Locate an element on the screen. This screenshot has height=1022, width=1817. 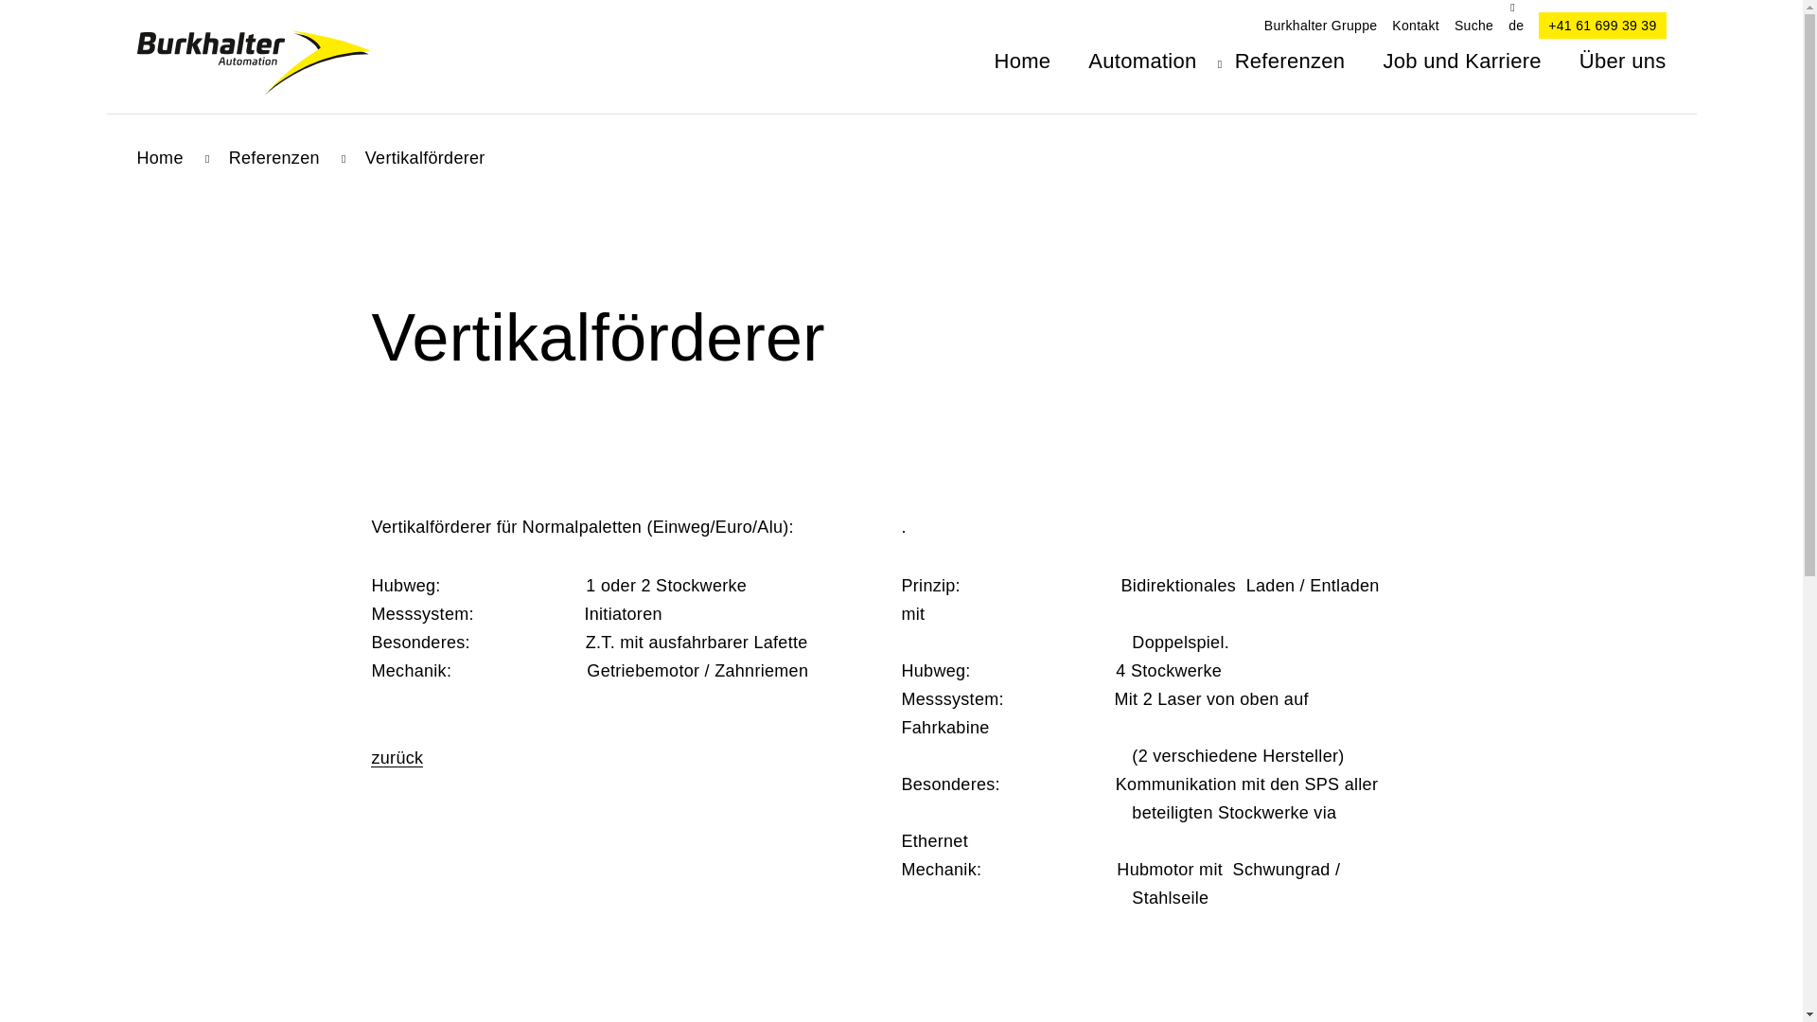
Job und Karriere is located at coordinates (1461, 61).